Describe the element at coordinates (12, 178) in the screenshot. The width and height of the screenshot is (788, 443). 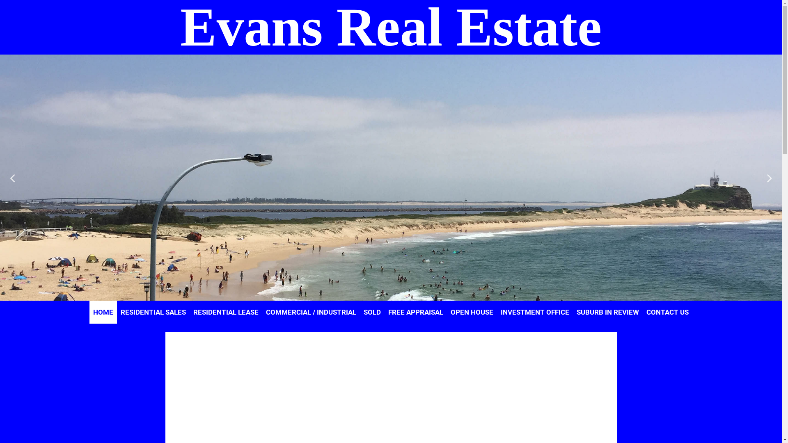
I see `Previous` at that location.